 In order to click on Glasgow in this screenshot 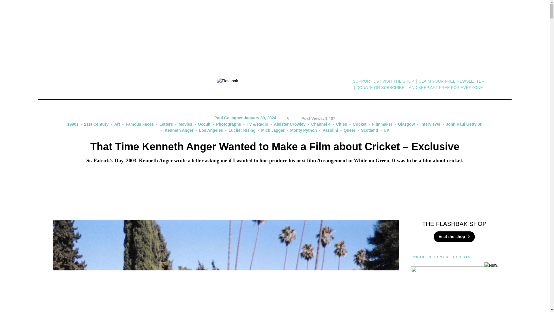, I will do `click(404, 124)`.